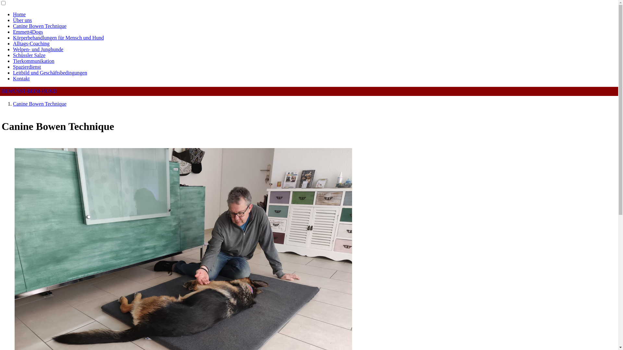 The image size is (623, 350). Describe the element at coordinates (31, 43) in the screenshot. I see `Alltags-Coaching` at that location.